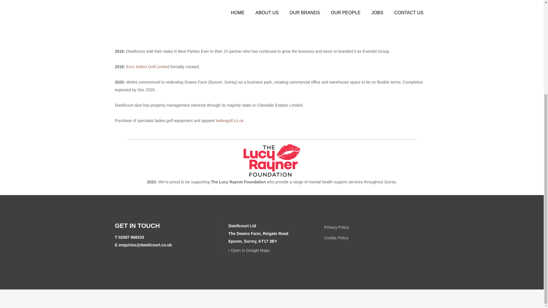 The width and height of the screenshot is (548, 308). I want to click on European Salad, so click(176, 5).